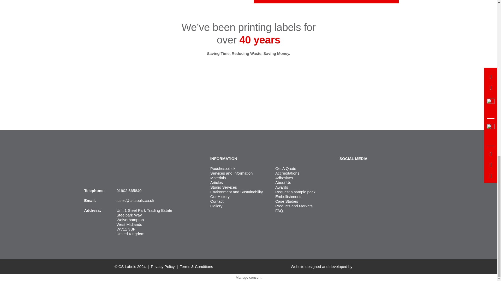 The width and height of the screenshot is (501, 281). I want to click on Services and Information, so click(231, 173).